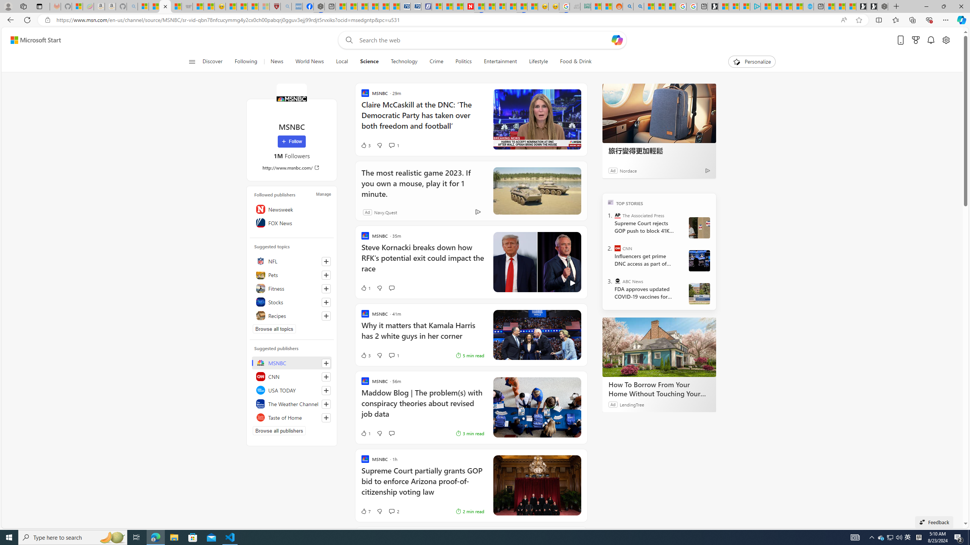 This screenshot has height=545, width=970. I want to click on Follow this source, so click(326, 418).